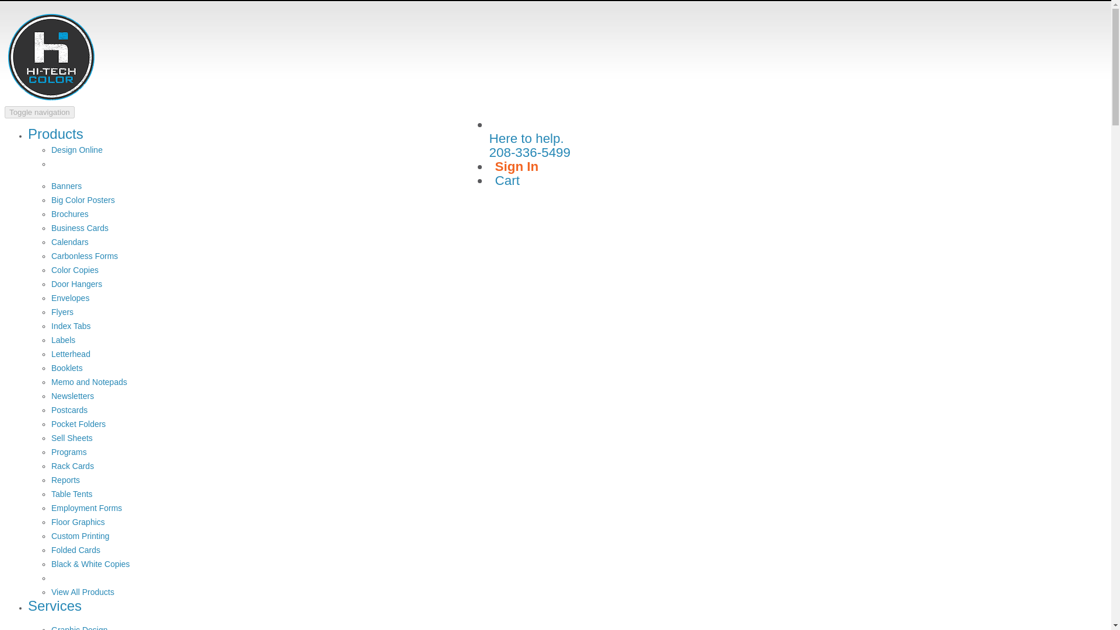  Describe the element at coordinates (79, 628) in the screenshot. I see `Graphic Design` at that location.